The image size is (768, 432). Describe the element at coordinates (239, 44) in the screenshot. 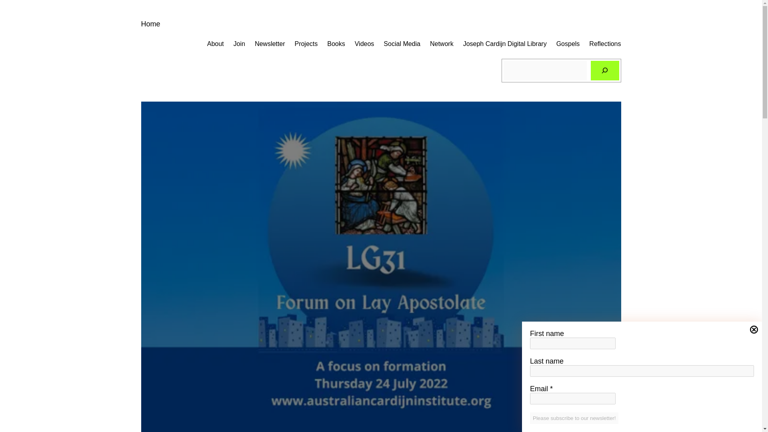

I see `Join` at that location.